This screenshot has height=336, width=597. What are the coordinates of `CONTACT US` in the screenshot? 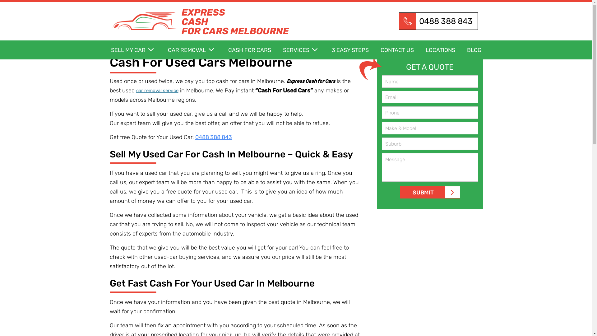 It's located at (402, 53).